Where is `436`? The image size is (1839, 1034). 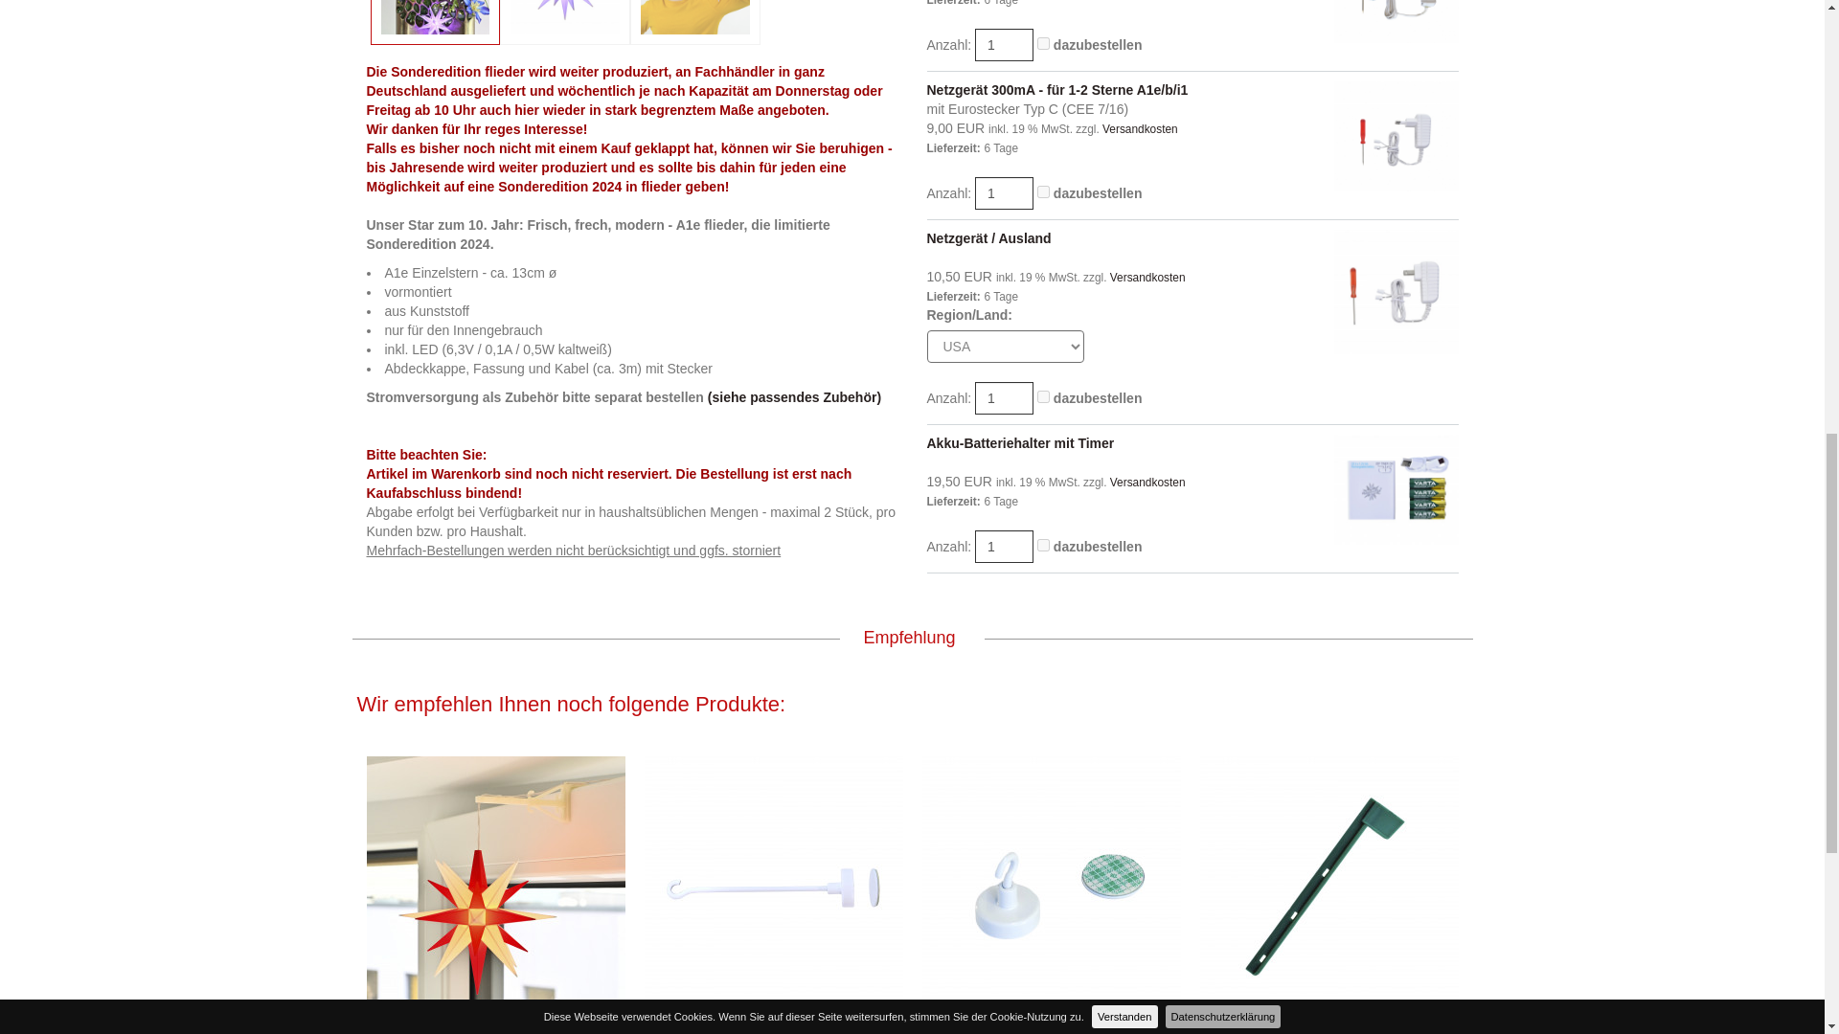 436 is located at coordinates (1043, 191).